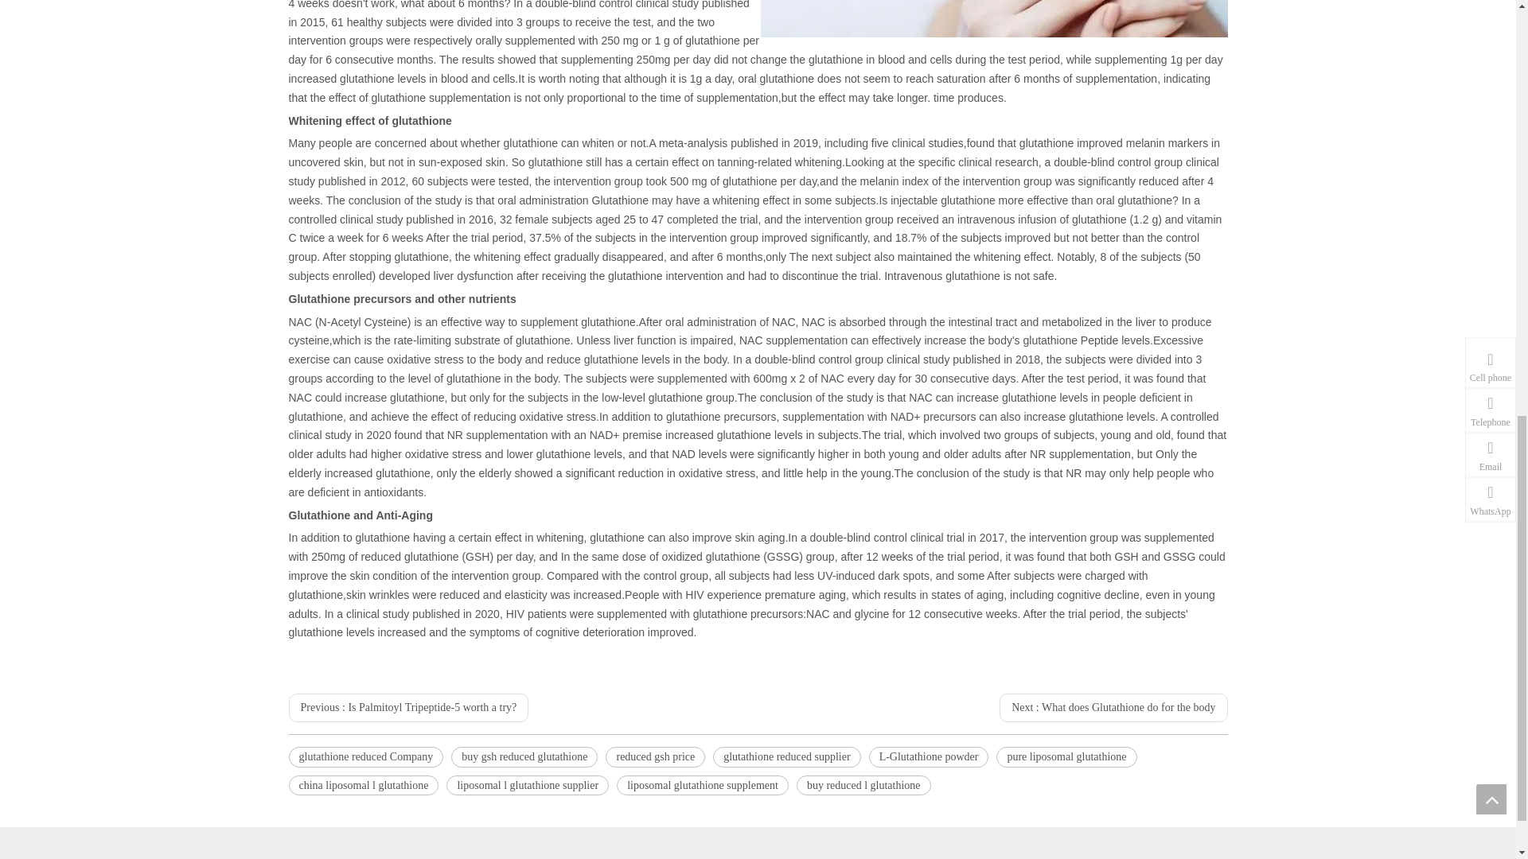 Image resolution: width=1528 pixels, height=859 pixels. Describe the element at coordinates (786, 757) in the screenshot. I see `glutathione reduced supplier` at that location.